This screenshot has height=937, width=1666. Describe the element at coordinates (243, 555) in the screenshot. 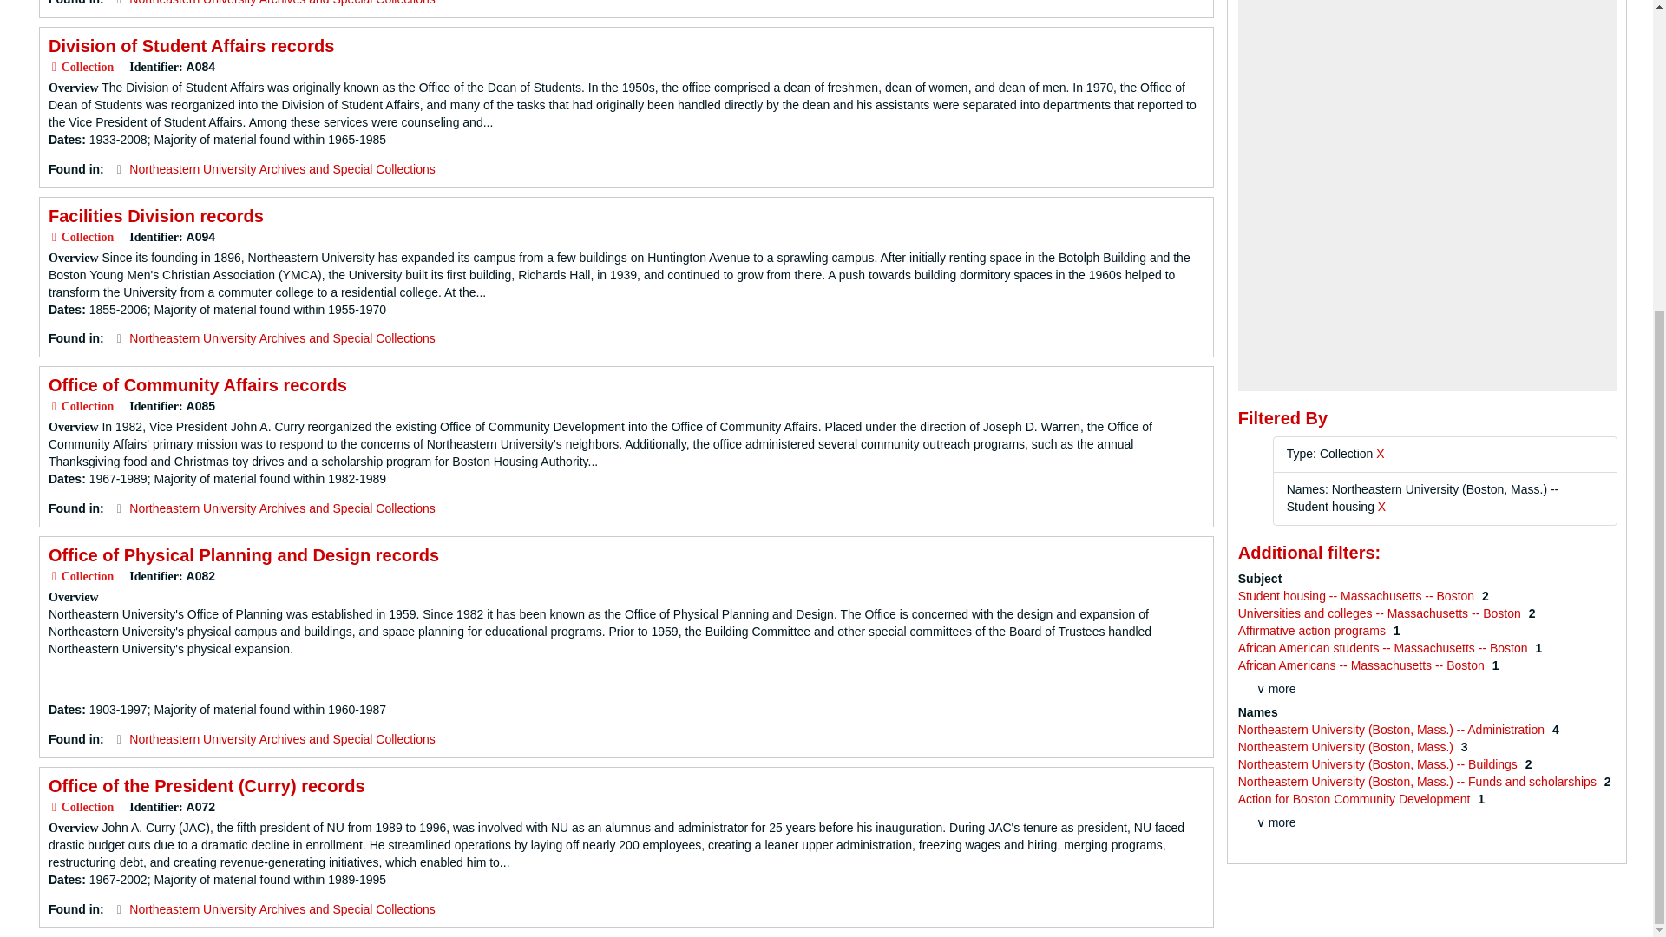

I see `Office of Physical Planning and Design records` at that location.